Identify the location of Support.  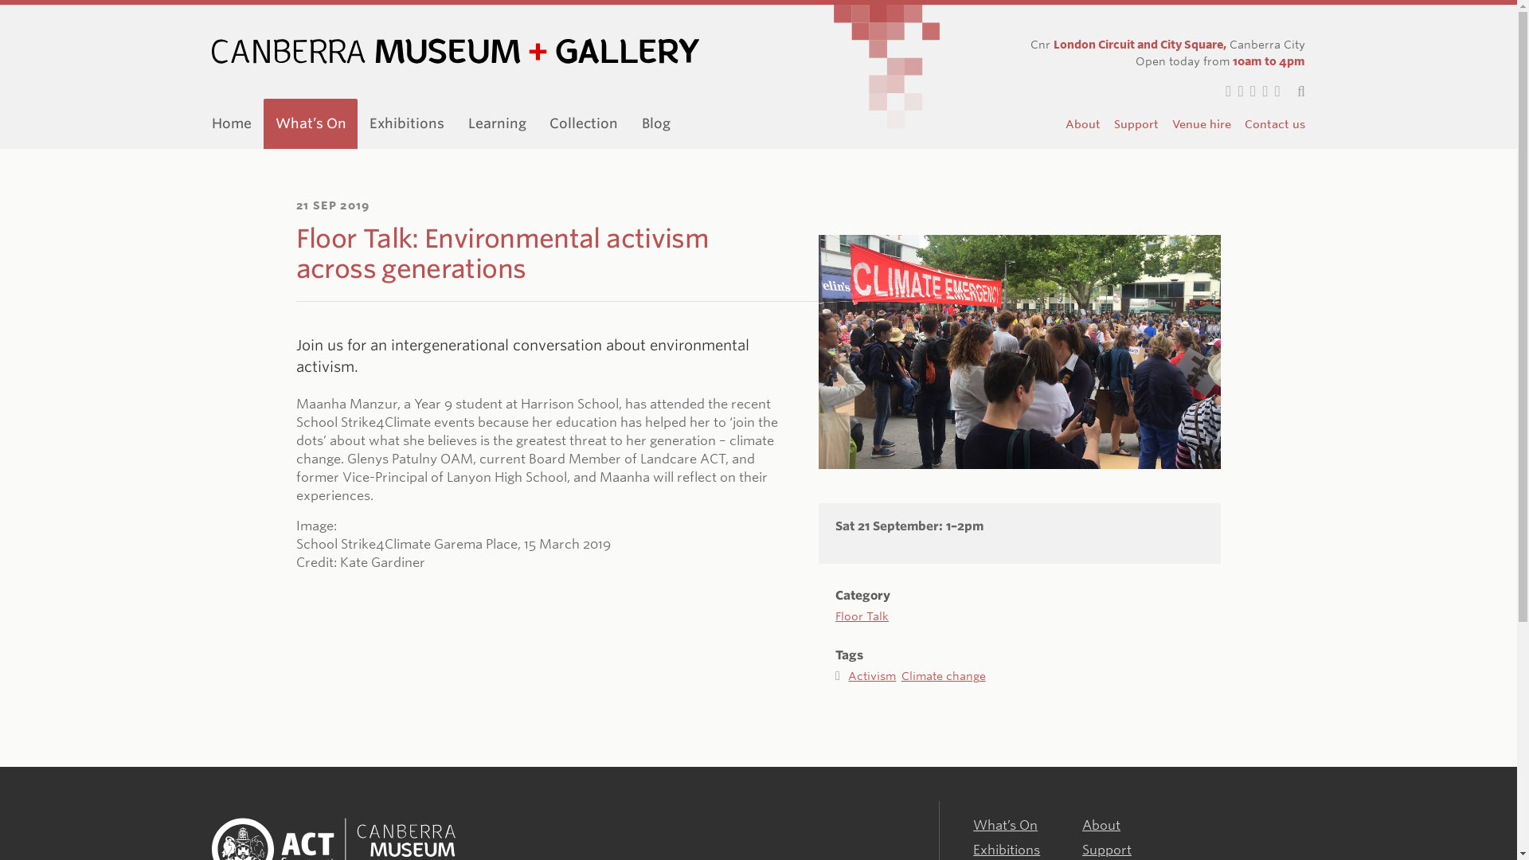
(1107, 850).